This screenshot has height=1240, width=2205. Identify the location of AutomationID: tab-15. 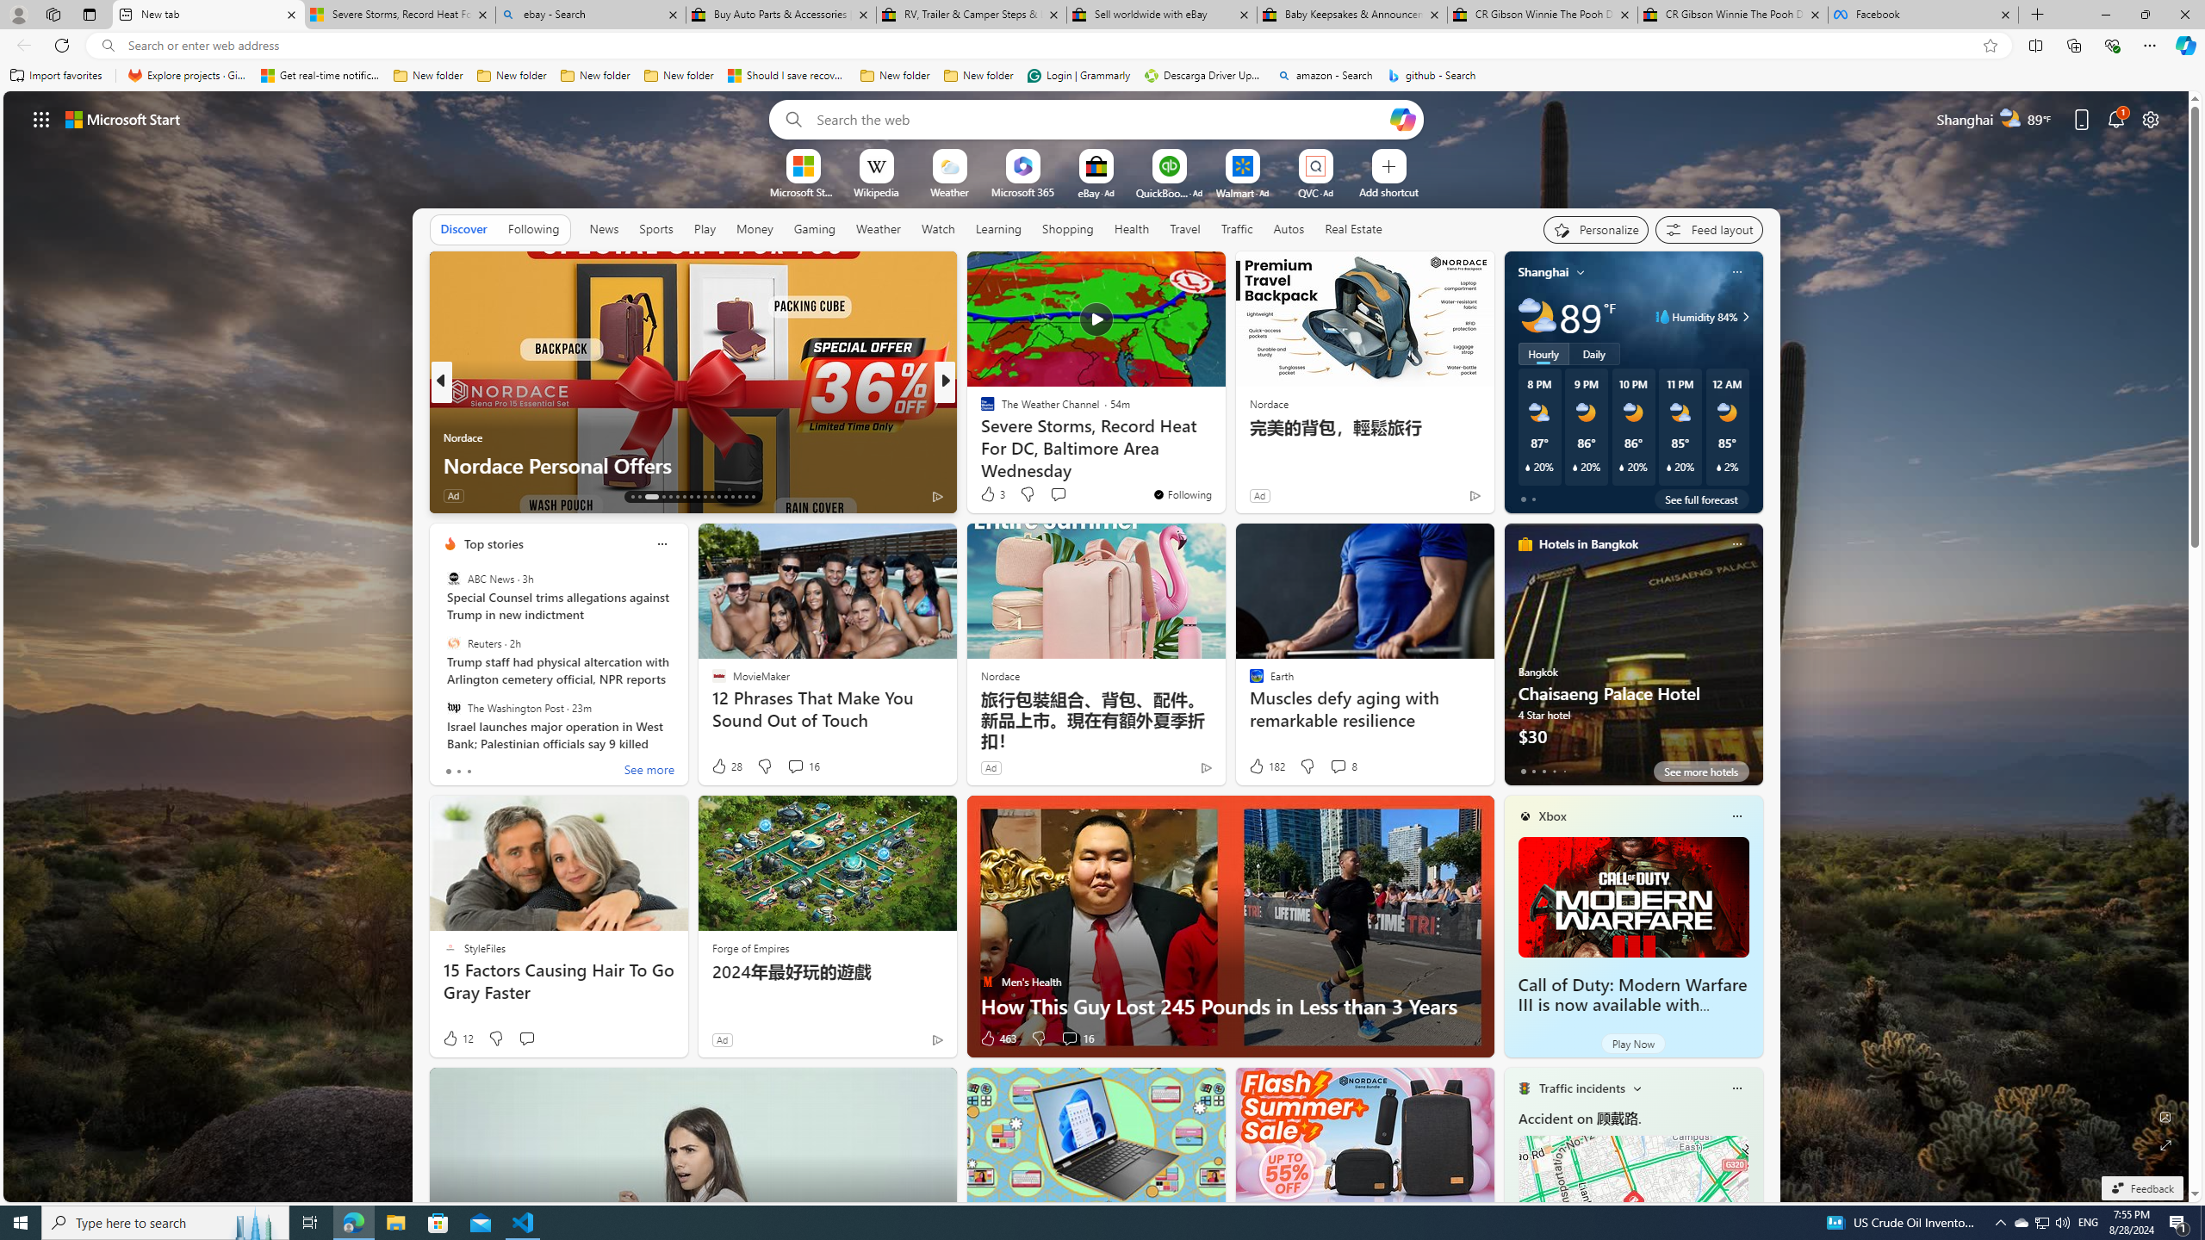
(651, 497).